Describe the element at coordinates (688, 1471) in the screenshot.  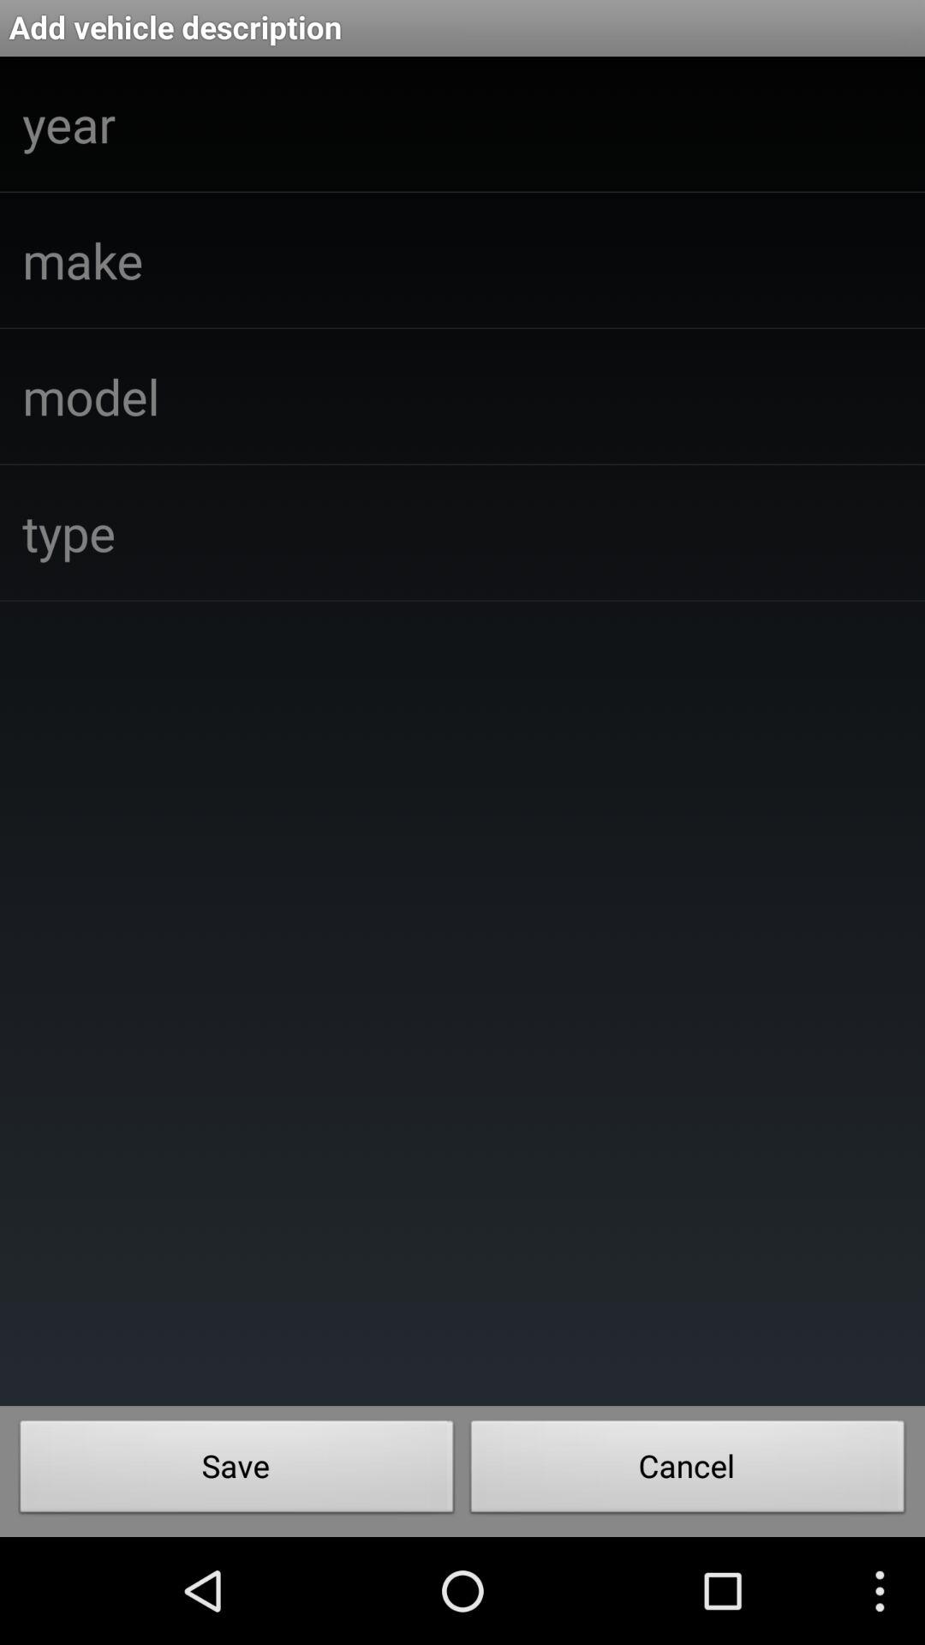
I see `tap cancel button` at that location.